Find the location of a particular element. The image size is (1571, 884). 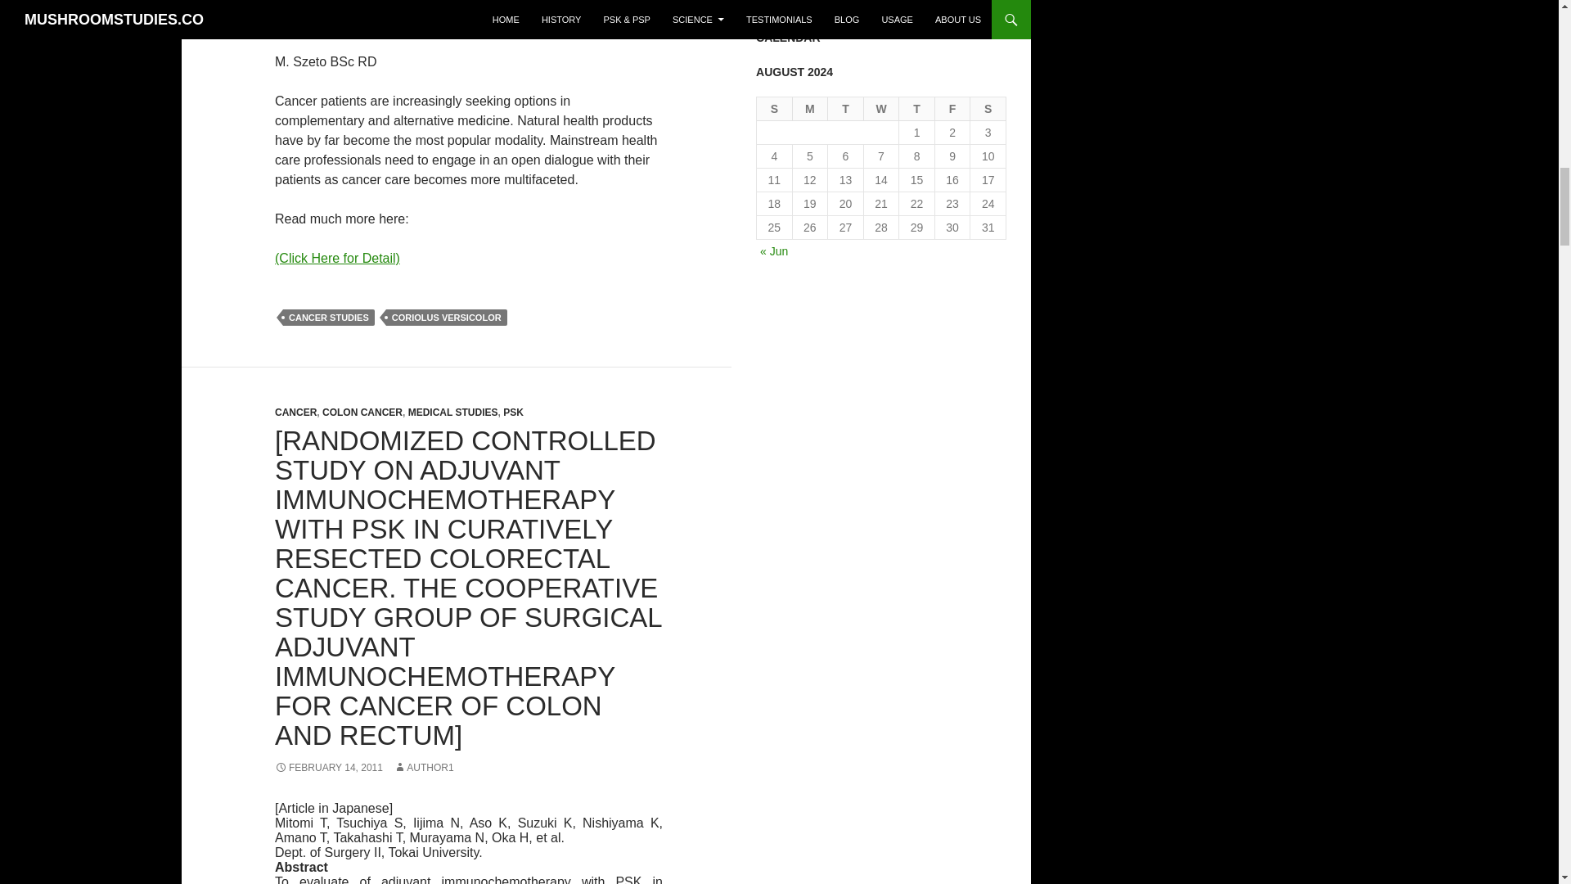

Saturday is located at coordinates (988, 108).